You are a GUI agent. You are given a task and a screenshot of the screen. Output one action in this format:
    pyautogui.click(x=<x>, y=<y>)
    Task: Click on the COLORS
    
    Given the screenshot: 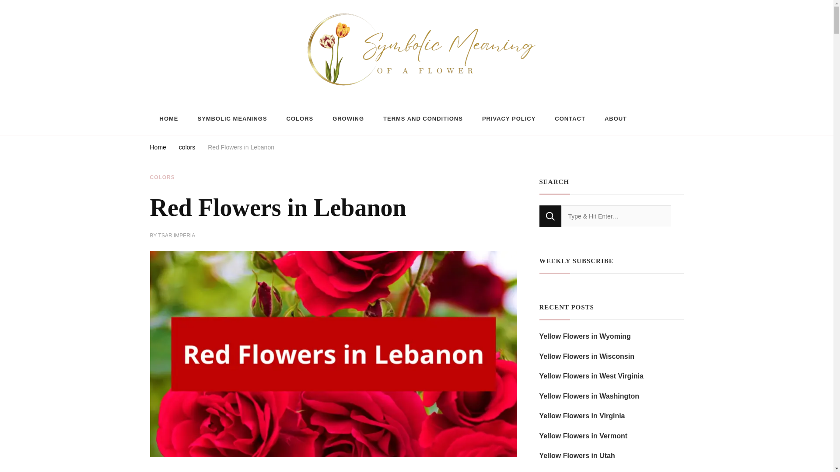 What is the action you would take?
    pyautogui.click(x=162, y=177)
    